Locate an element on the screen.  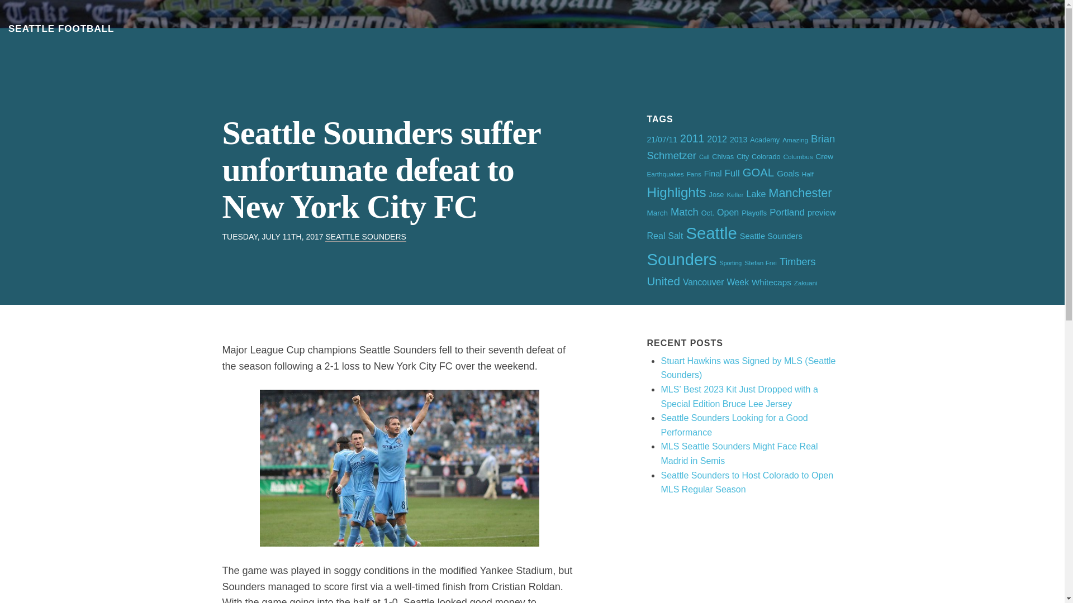
2012 is located at coordinates (717, 138).